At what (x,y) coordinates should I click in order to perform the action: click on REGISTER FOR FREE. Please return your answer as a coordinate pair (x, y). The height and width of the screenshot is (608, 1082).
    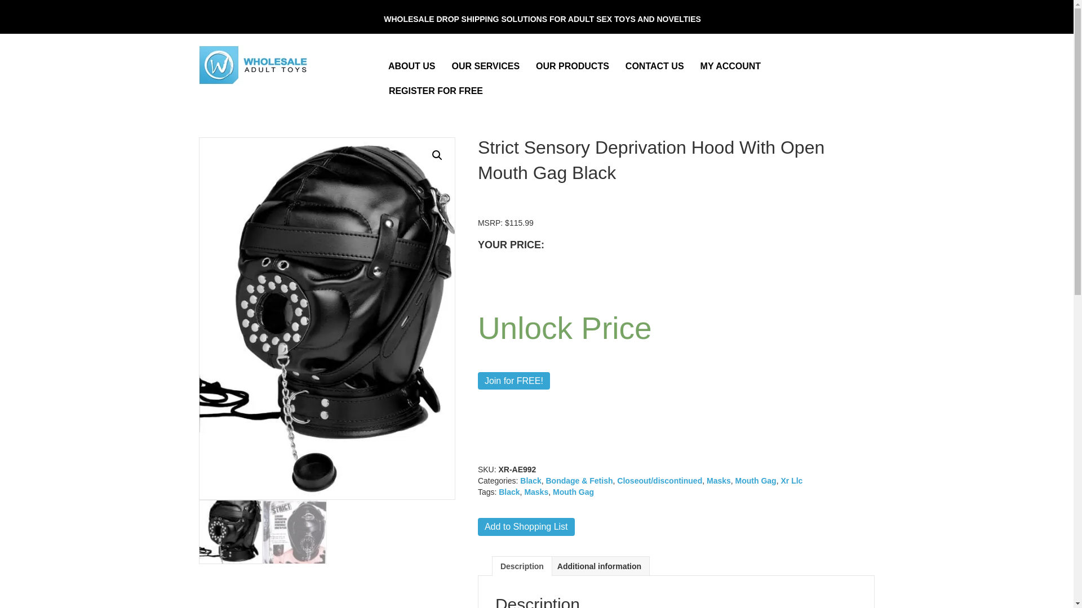
    Looking at the image, I should click on (436, 91).